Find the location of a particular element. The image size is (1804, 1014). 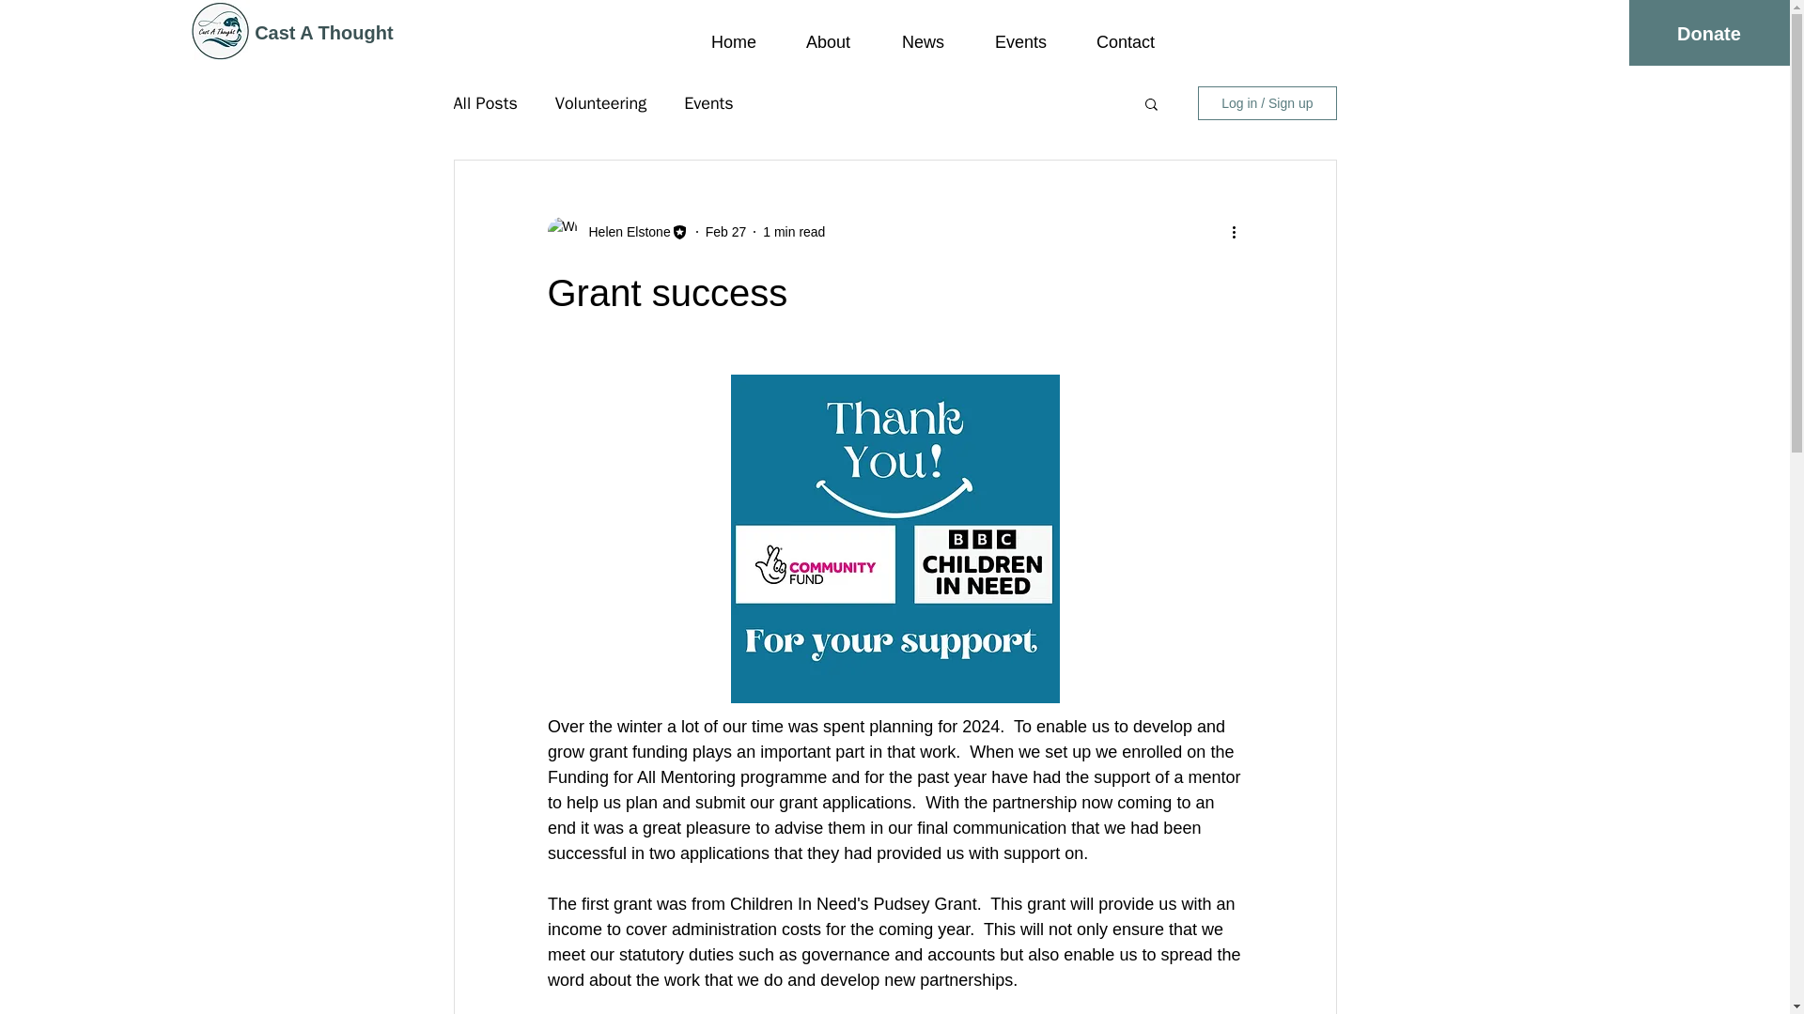

Events is located at coordinates (1028, 34).